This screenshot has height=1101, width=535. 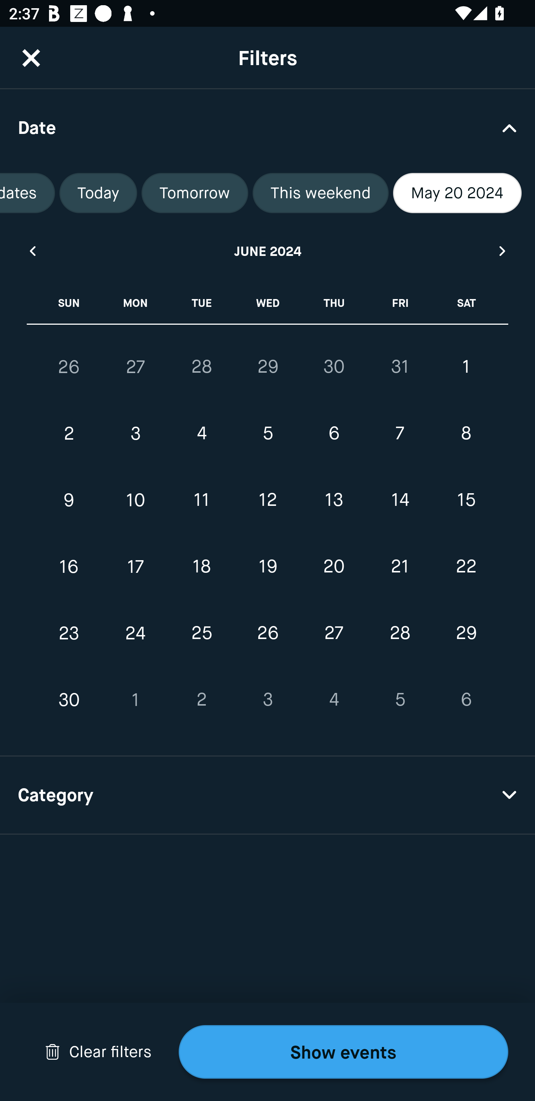 What do you see at coordinates (457, 193) in the screenshot?
I see `May 20 2024` at bounding box center [457, 193].